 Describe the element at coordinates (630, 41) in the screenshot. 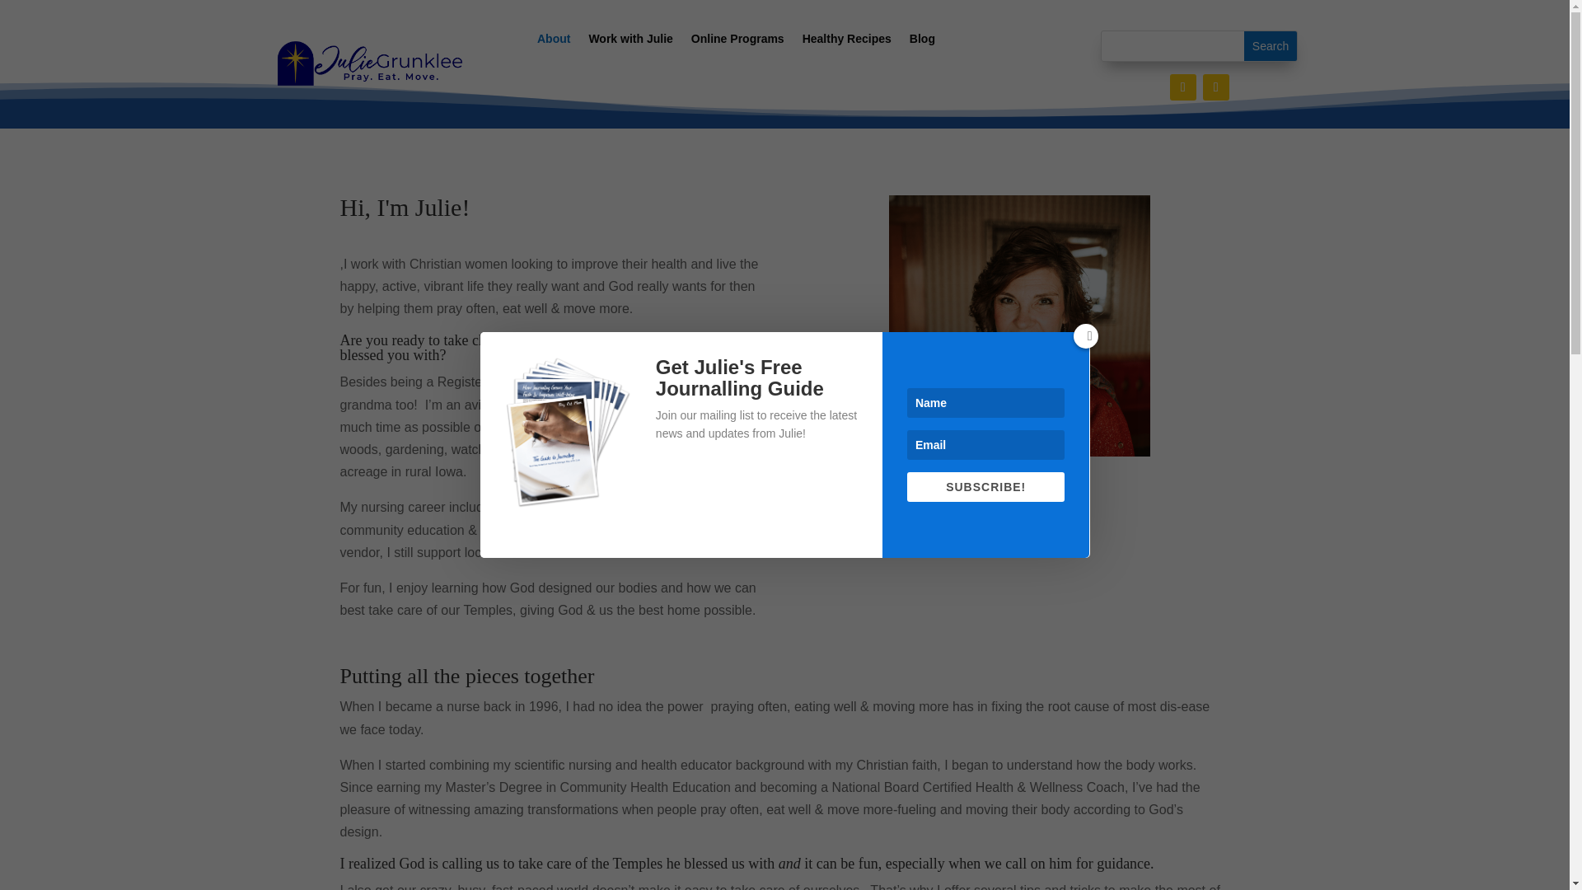

I see `Work with Julie` at that location.